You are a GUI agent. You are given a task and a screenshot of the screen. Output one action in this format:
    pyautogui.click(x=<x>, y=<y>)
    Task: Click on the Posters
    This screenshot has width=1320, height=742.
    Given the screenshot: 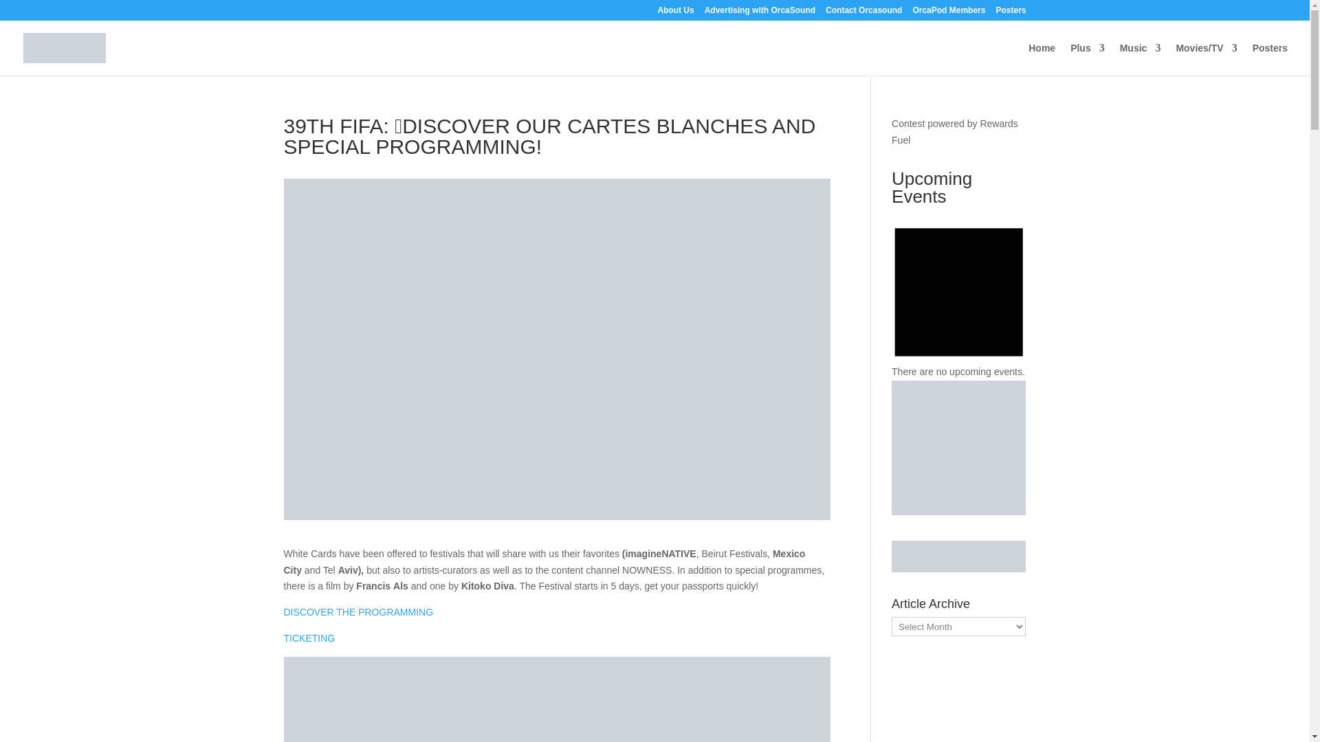 What is the action you would take?
    pyautogui.click(x=1010, y=13)
    